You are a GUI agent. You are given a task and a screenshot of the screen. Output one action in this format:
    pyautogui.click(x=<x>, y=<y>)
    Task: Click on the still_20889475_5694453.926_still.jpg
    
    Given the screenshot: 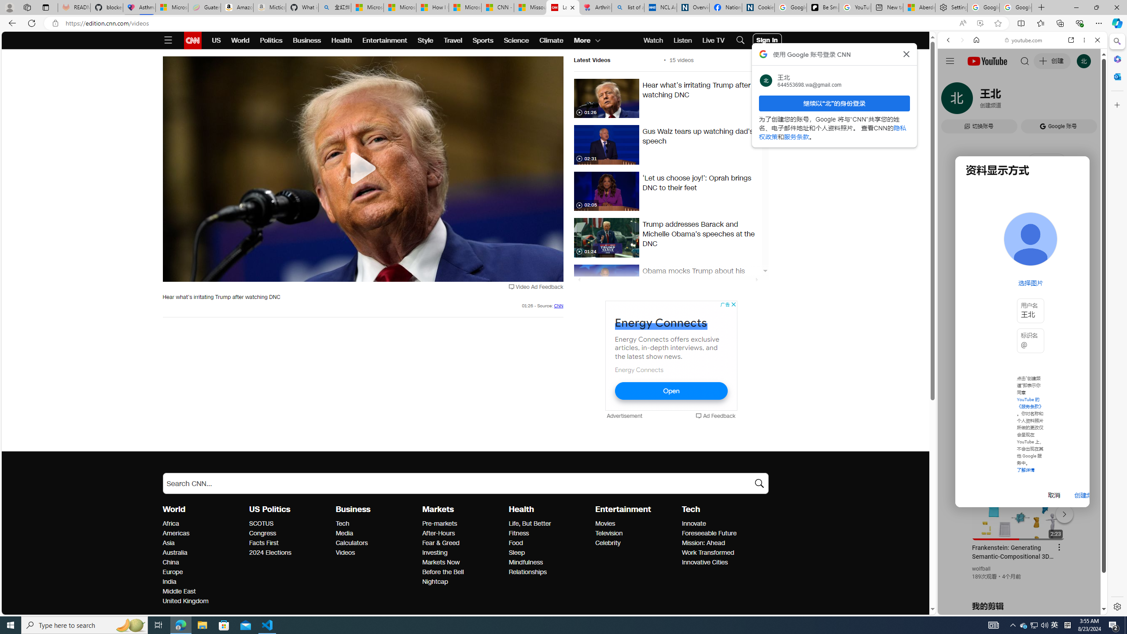 What is the action you would take?
    pyautogui.click(x=606, y=144)
    